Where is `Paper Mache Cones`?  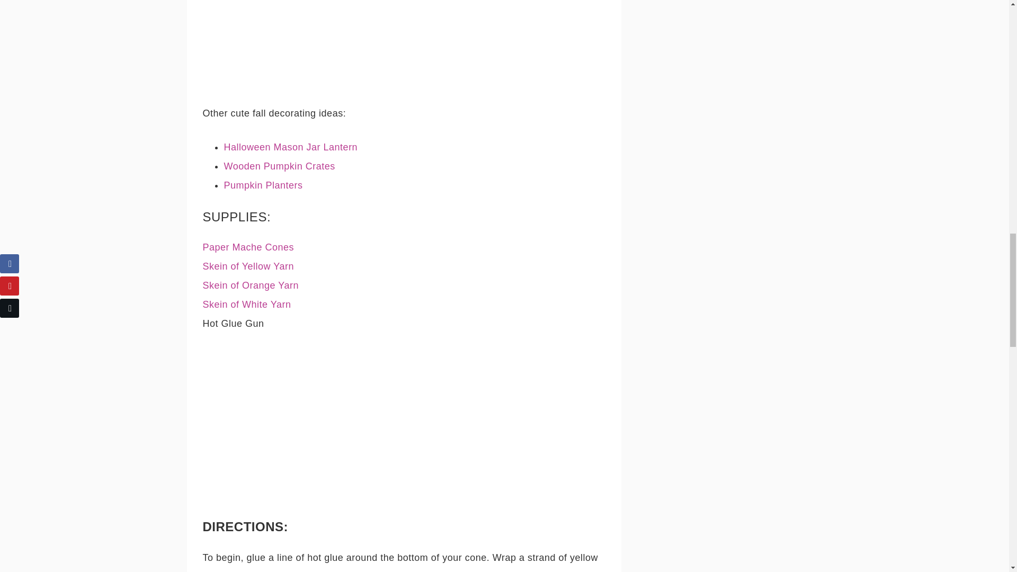 Paper Mache Cones is located at coordinates (248, 247).